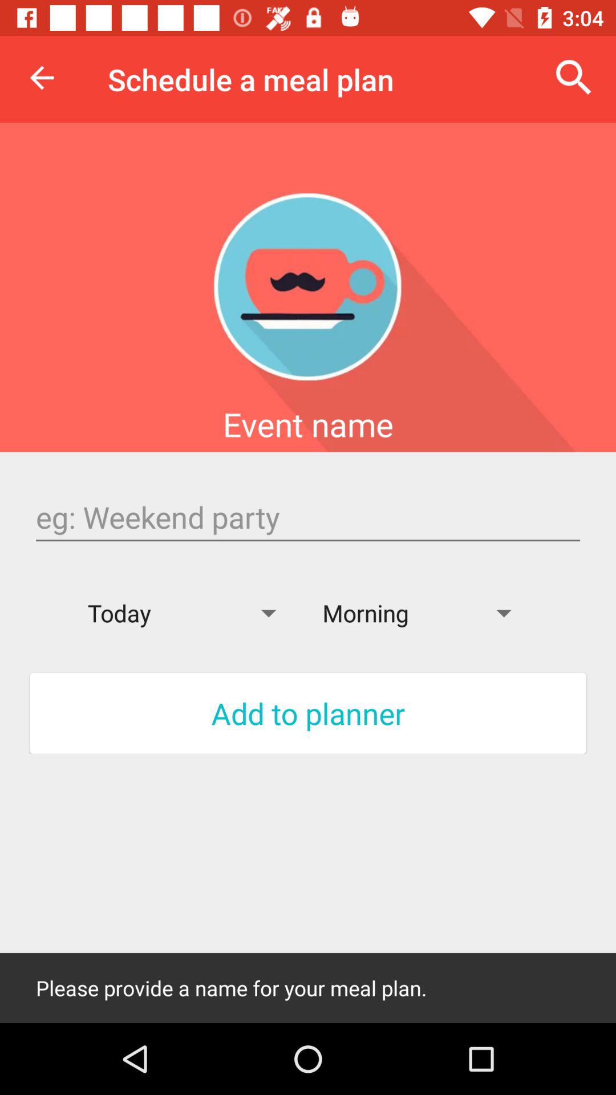 Image resolution: width=616 pixels, height=1095 pixels. What do you see at coordinates (308, 517) in the screenshot?
I see `type the next` at bounding box center [308, 517].